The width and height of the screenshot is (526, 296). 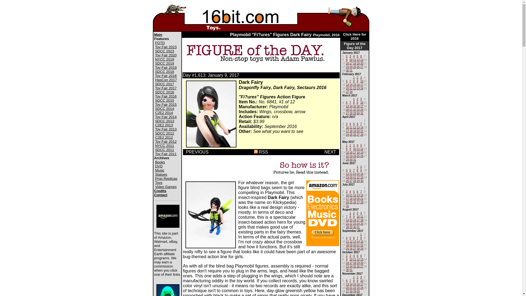 I want to click on 13, so click(x=347, y=84).